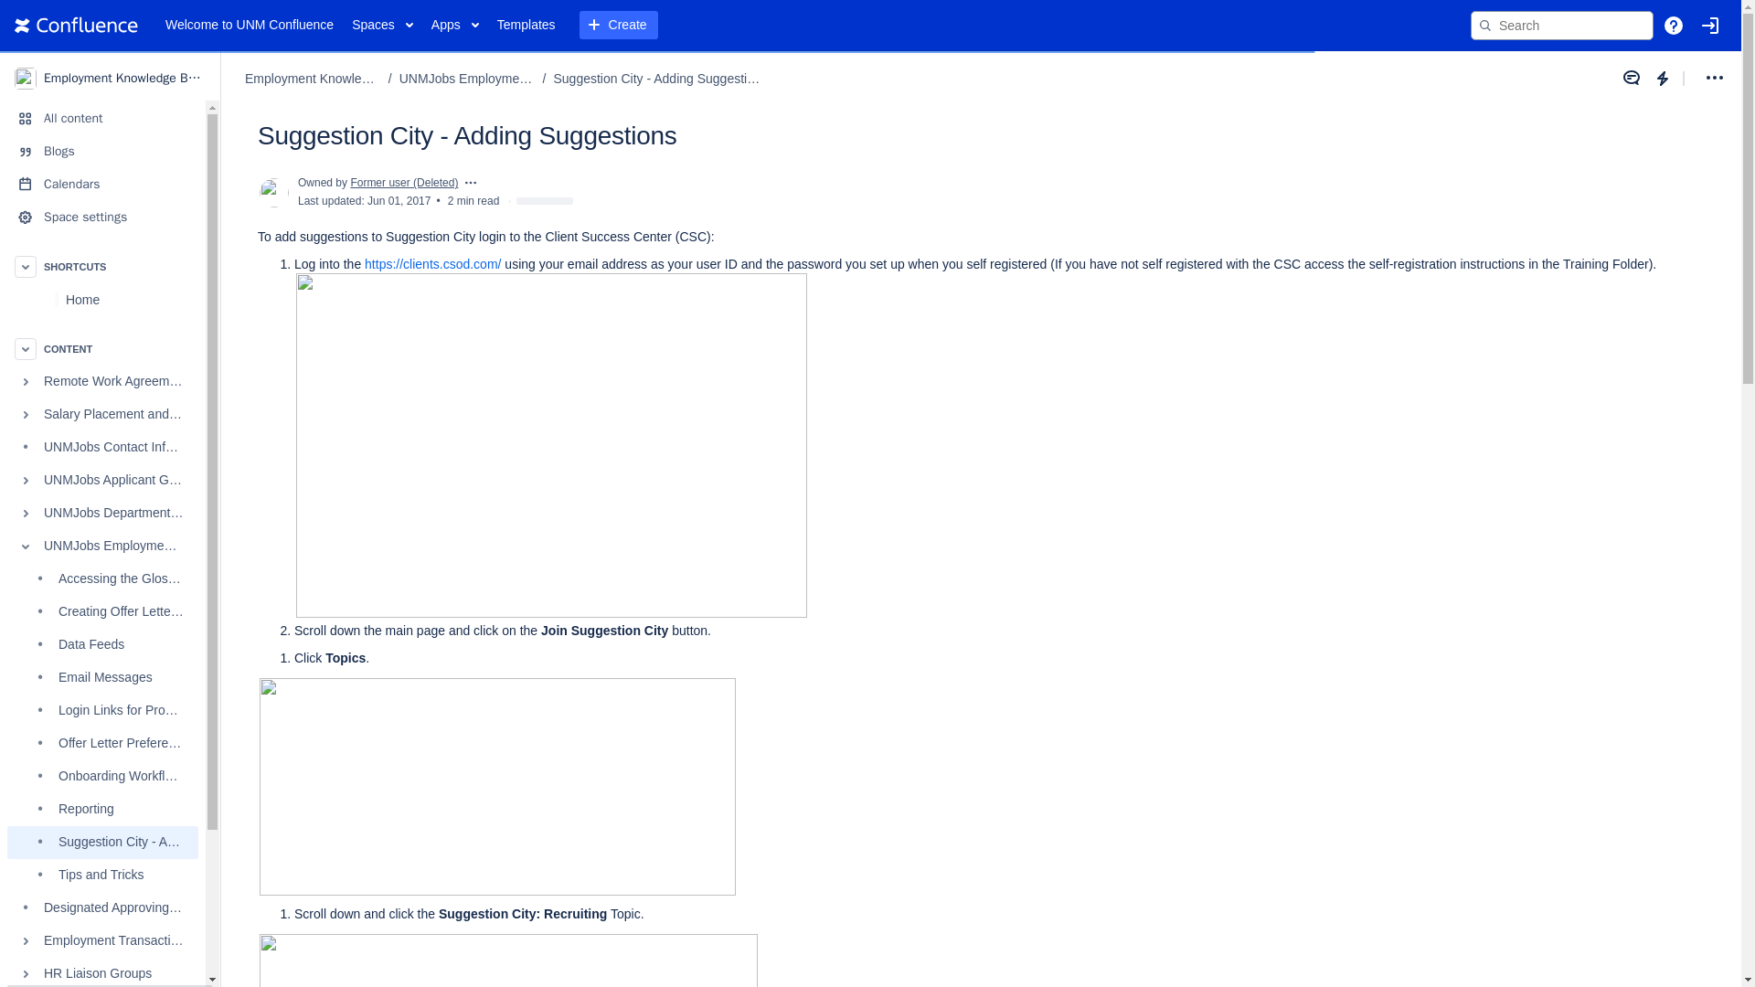 This screenshot has width=1755, height=987. I want to click on UNMJobs Department Hiring Guides, so click(102, 514).